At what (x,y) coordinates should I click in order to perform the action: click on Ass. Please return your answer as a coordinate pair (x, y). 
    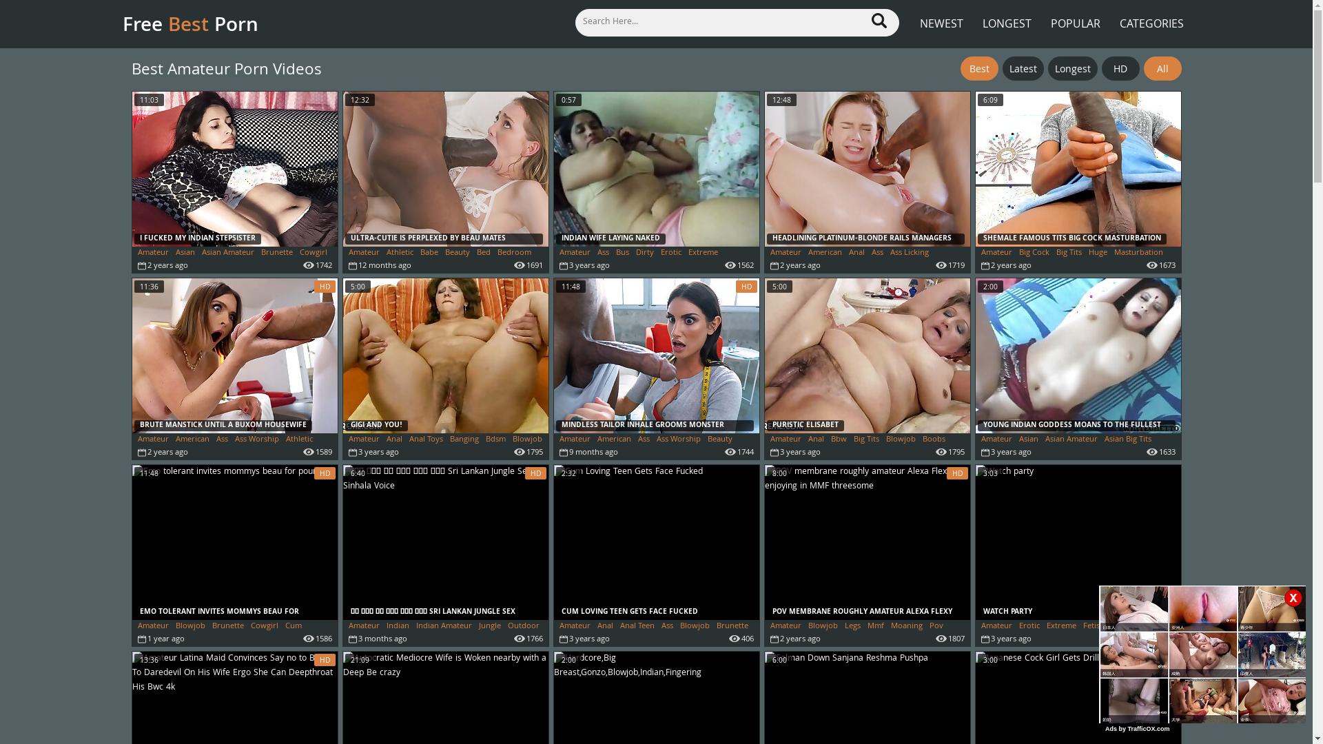
    Looking at the image, I should click on (644, 440).